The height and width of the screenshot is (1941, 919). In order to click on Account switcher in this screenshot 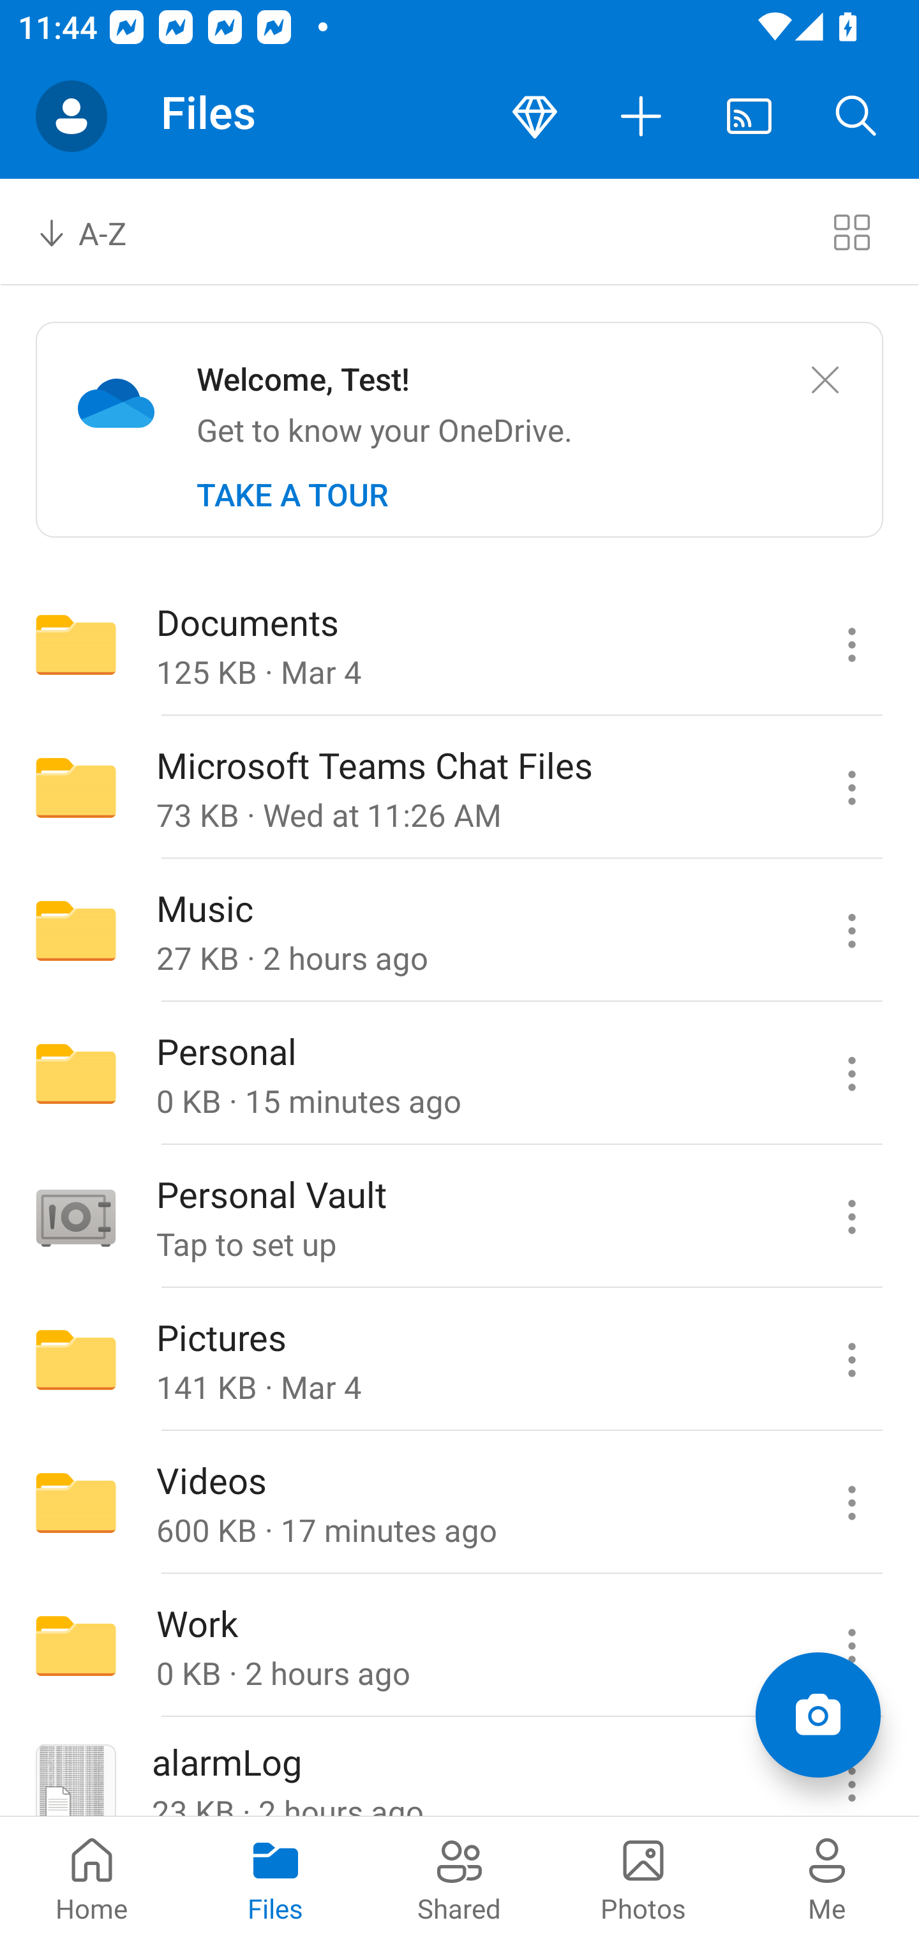, I will do `click(71, 116)`.